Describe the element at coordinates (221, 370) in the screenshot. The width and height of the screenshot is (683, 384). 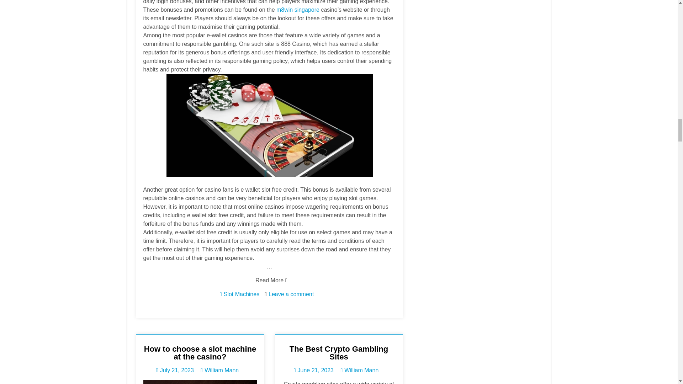
I see `William Mann` at that location.